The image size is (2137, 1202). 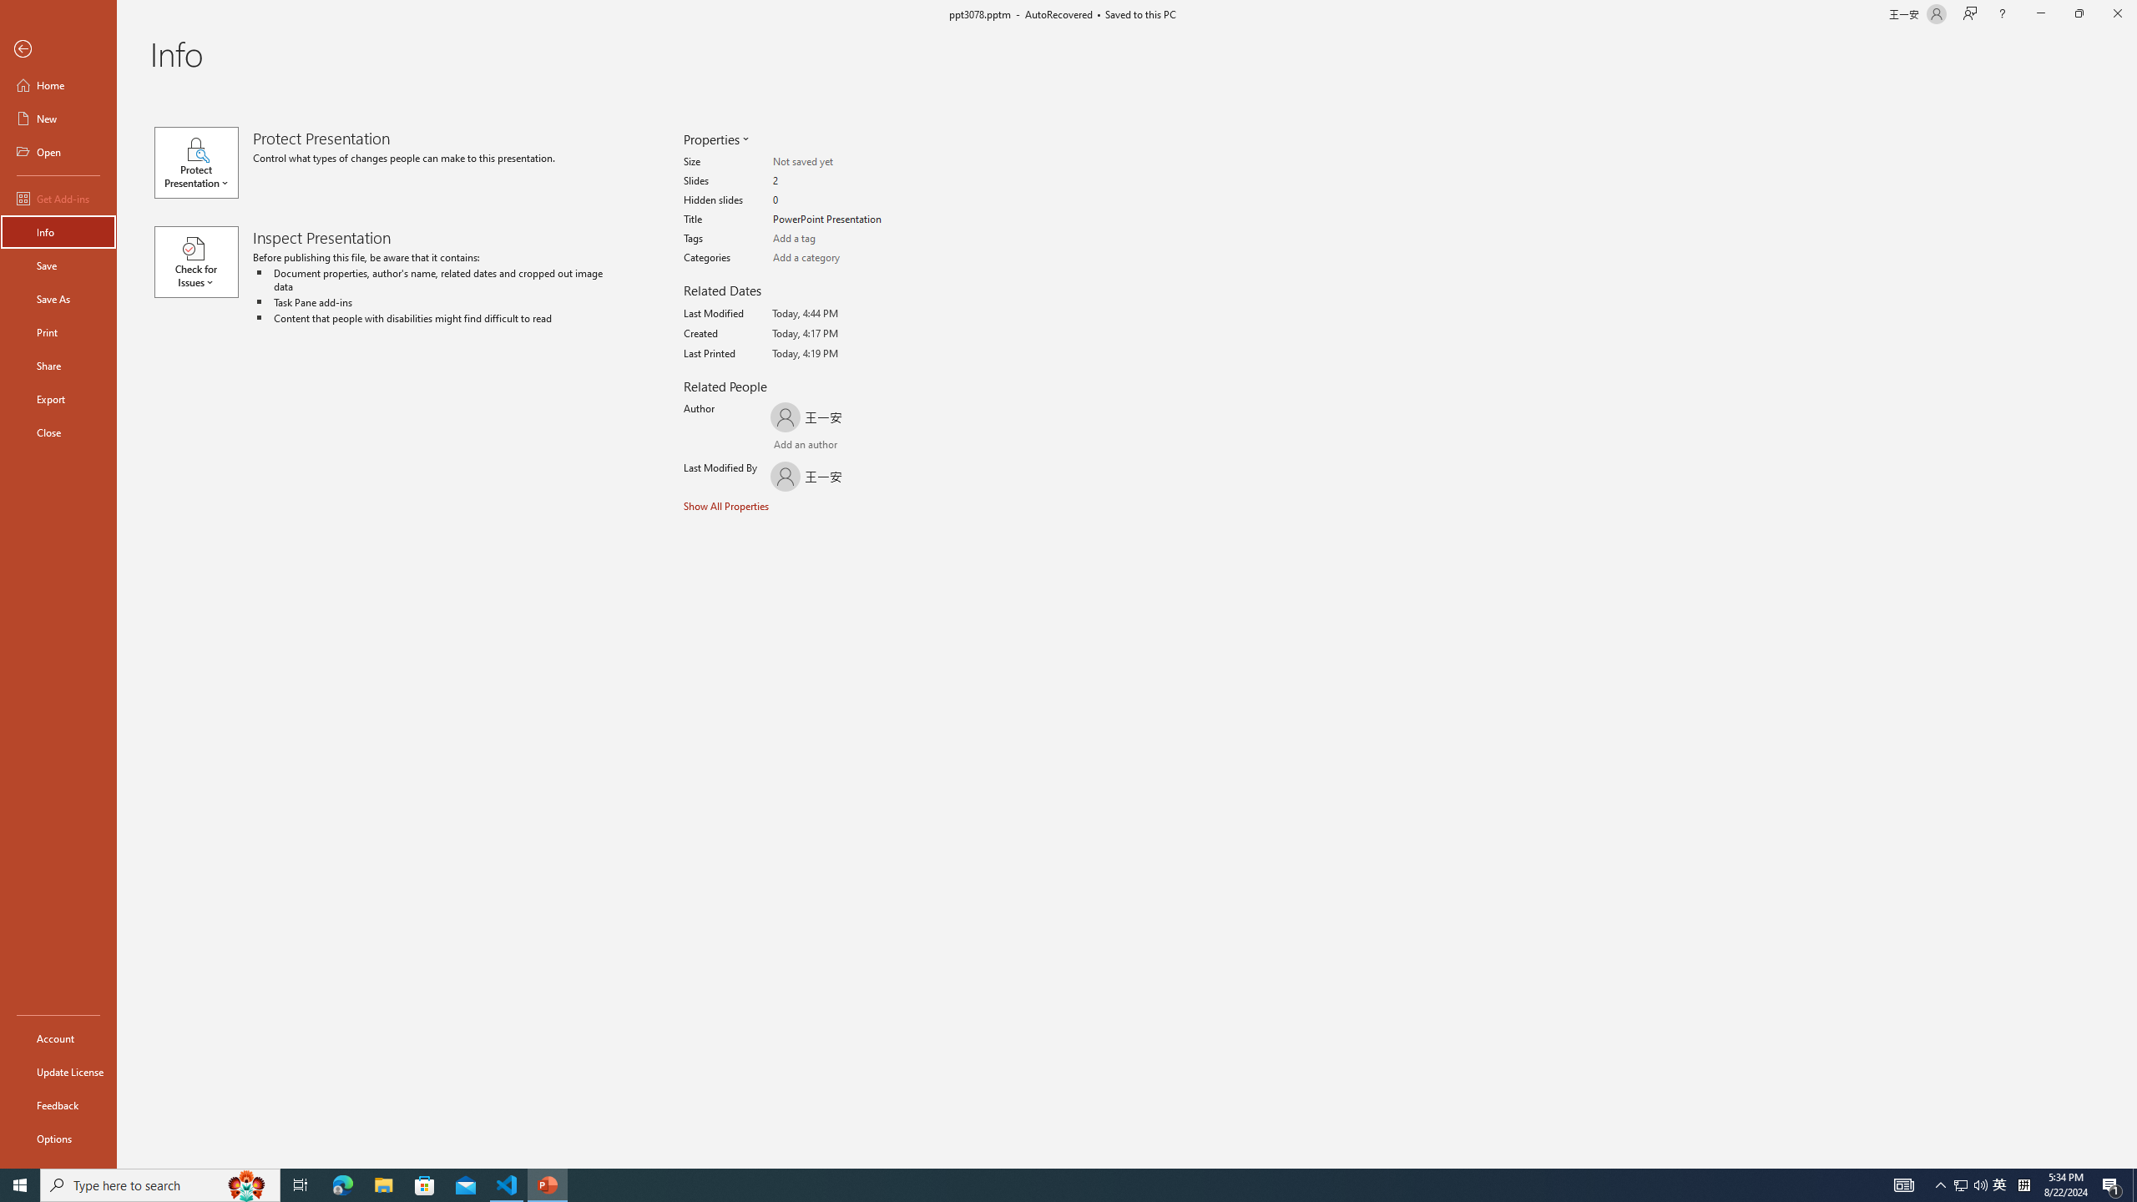 What do you see at coordinates (58, 119) in the screenshot?
I see `New` at bounding box center [58, 119].